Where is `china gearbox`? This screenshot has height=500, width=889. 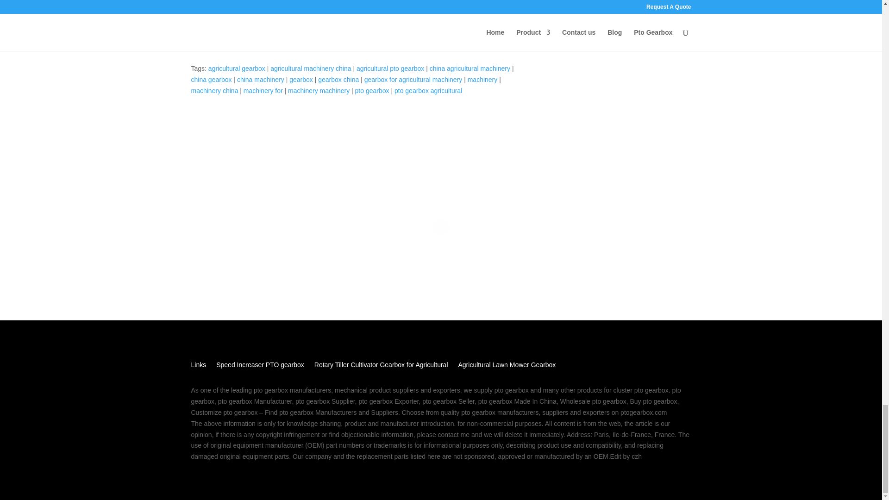 china gearbox is located at coordinates (211, 80).